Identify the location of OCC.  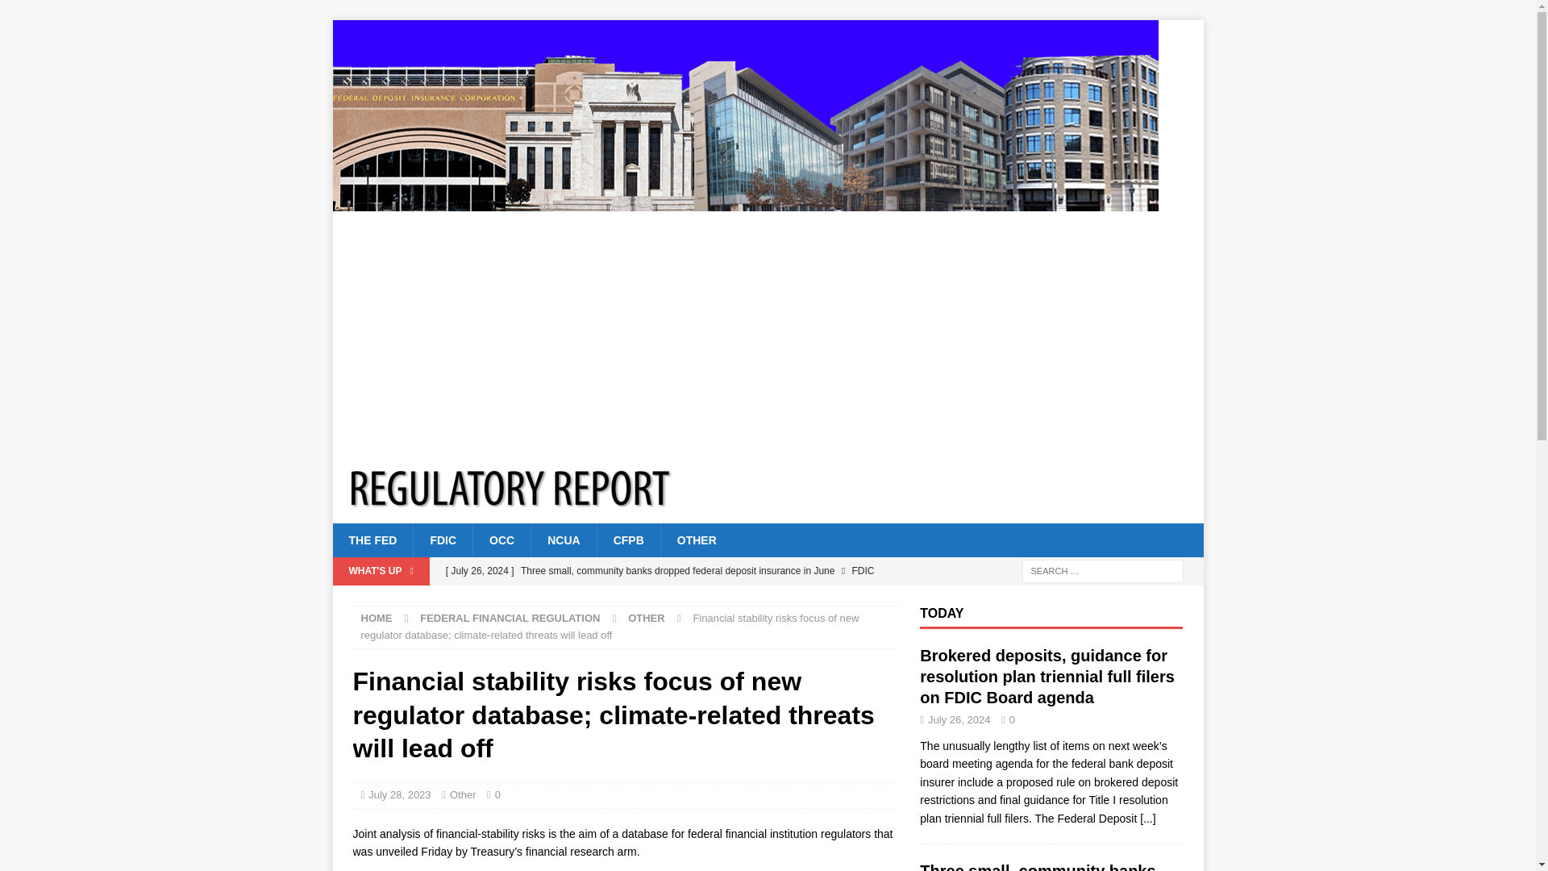
(501, 540).